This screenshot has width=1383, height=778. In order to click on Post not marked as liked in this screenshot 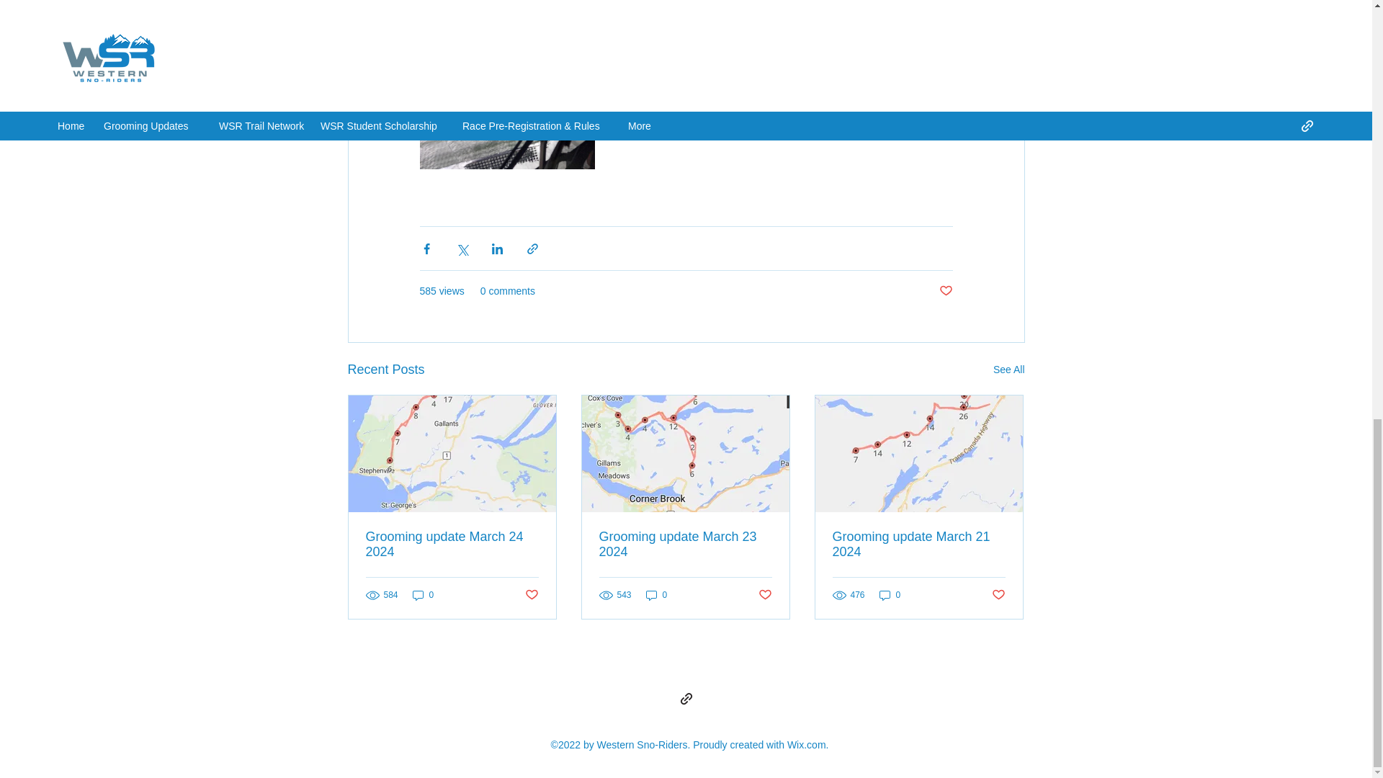, I will do `click(998, 595)`.